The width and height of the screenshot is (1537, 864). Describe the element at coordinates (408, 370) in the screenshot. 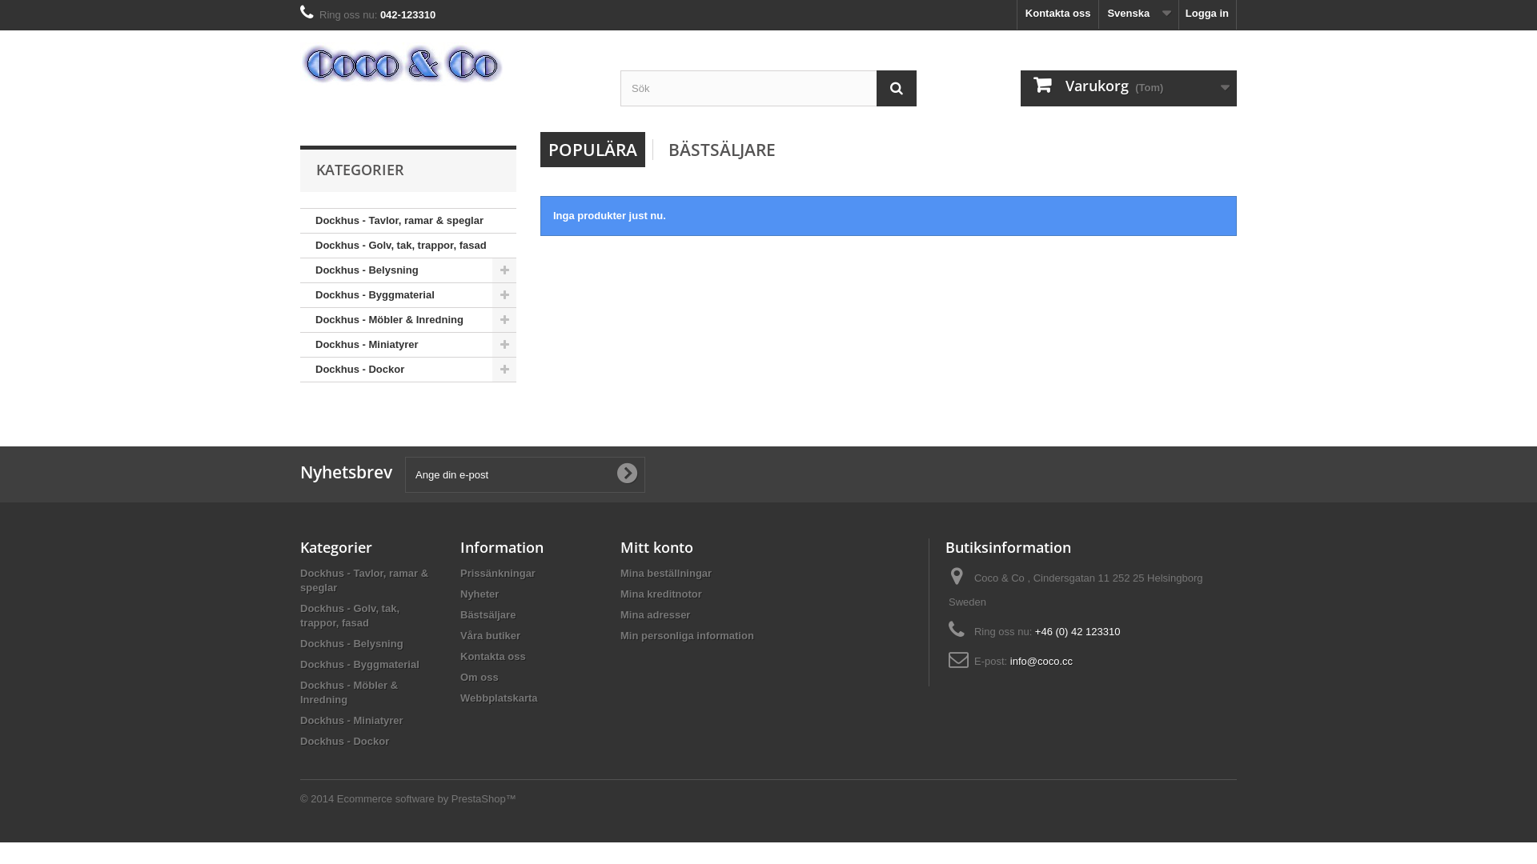

I see `Dockhus - Dockor` at that location.